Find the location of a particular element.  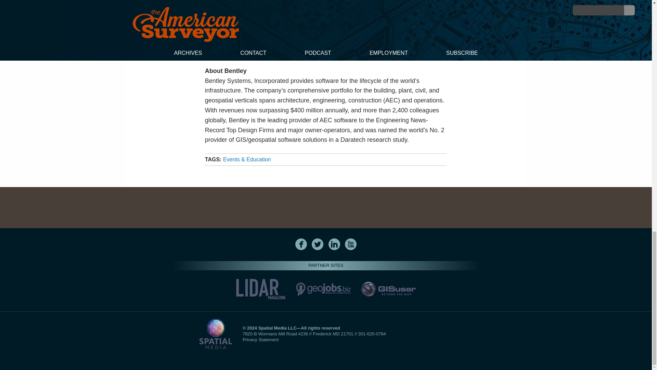

icon-sm-fb is located at coordinates (301, 244).